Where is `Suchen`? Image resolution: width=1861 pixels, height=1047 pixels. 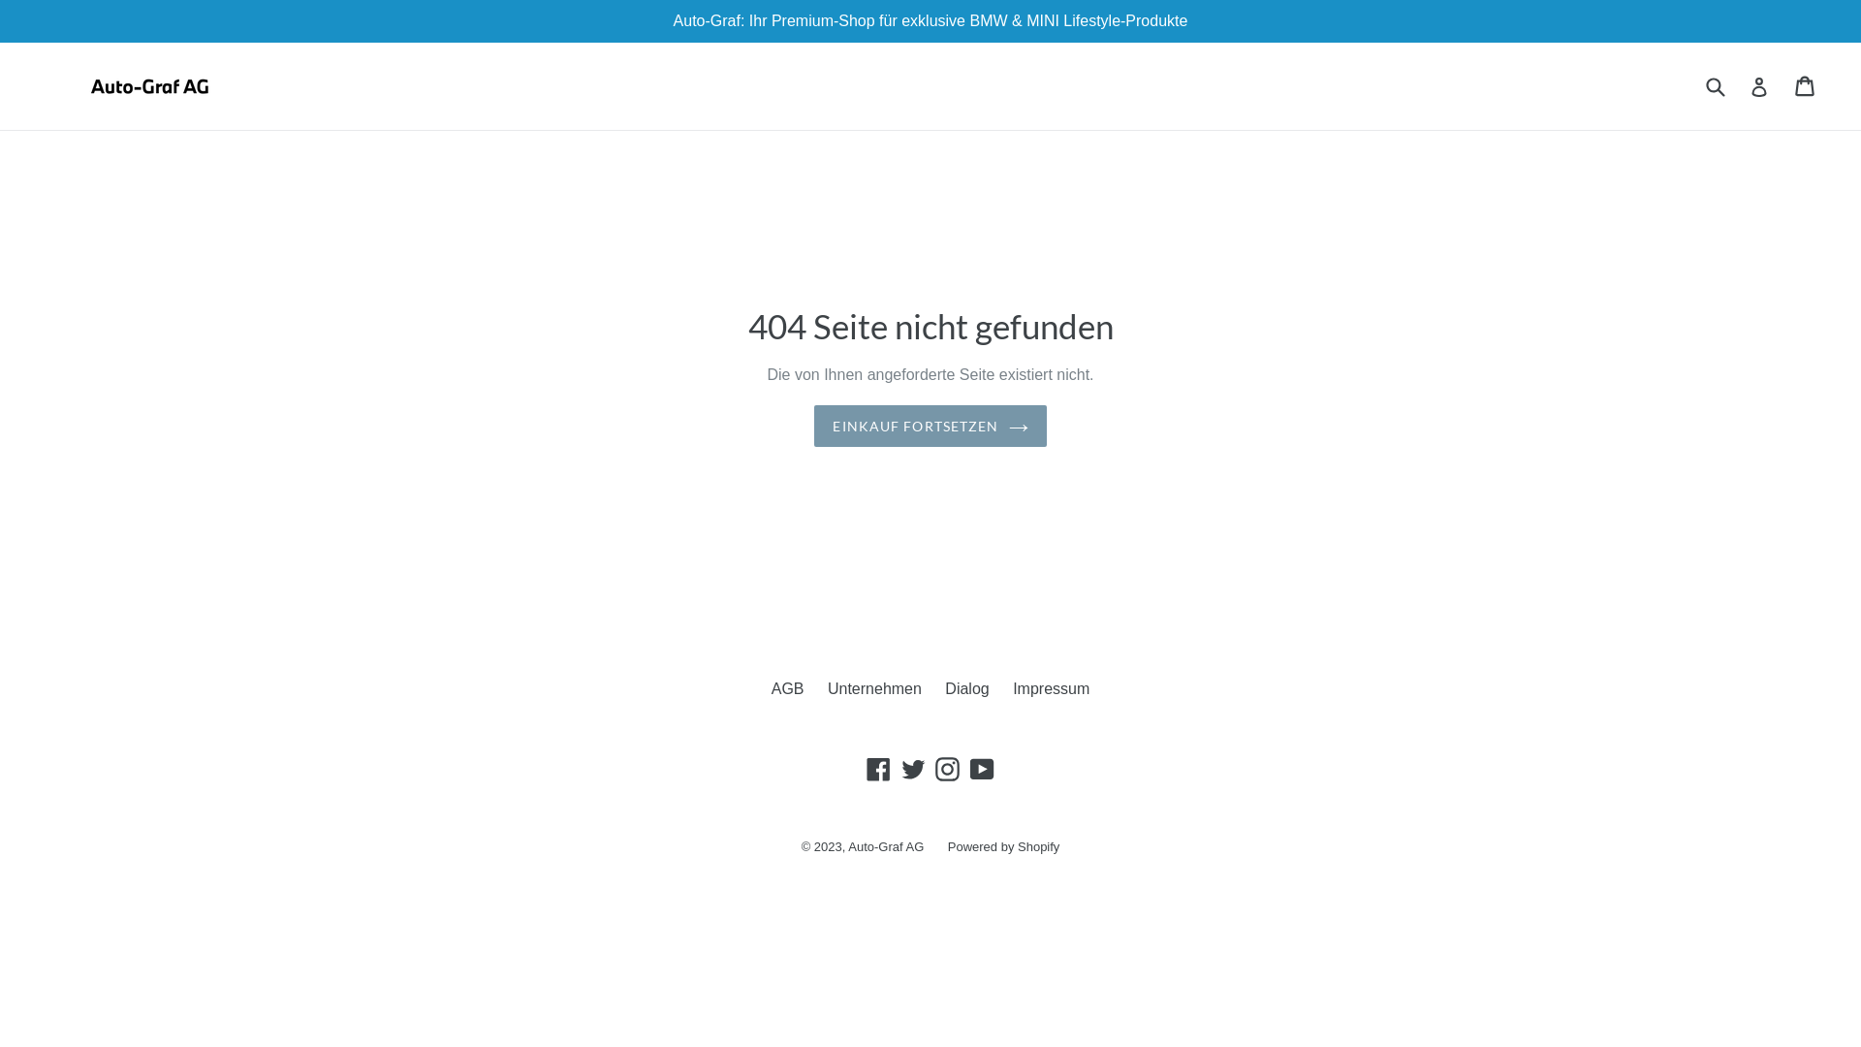 Suchen is located at coordinates (1715, 85).